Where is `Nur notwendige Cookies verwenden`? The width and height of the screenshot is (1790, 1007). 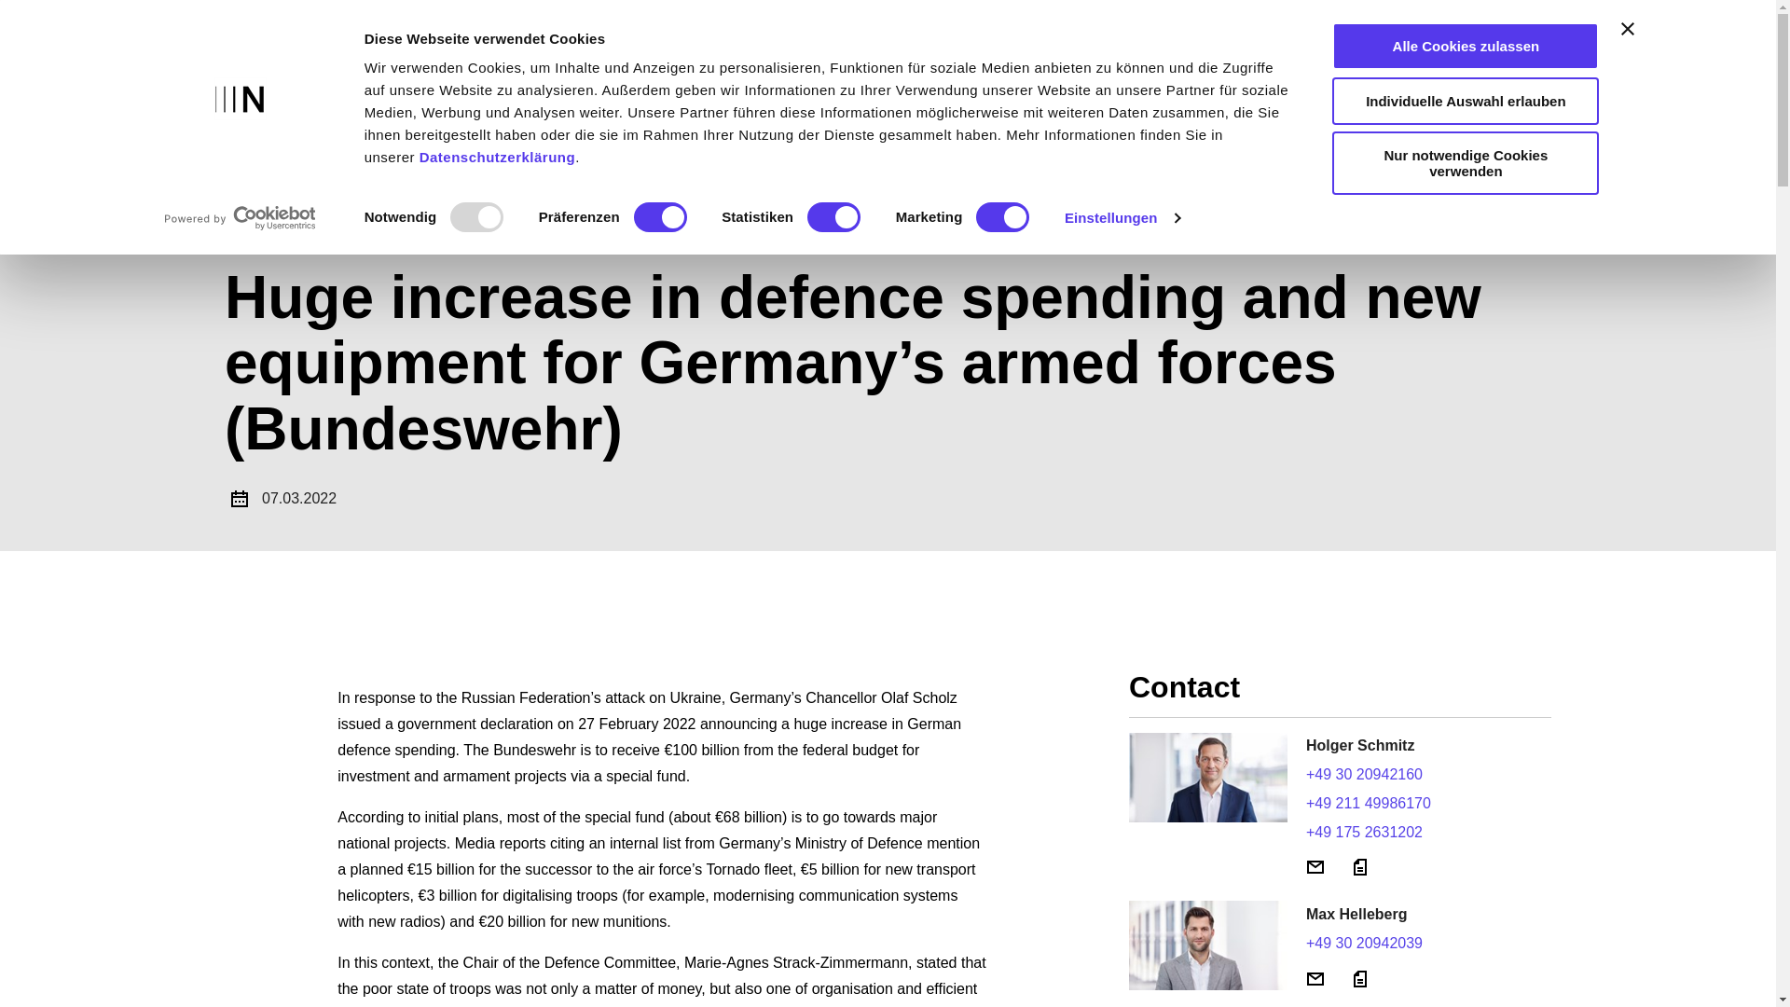 Nur notwendige Cookies verwenden is located at coordinates (1465, 163).